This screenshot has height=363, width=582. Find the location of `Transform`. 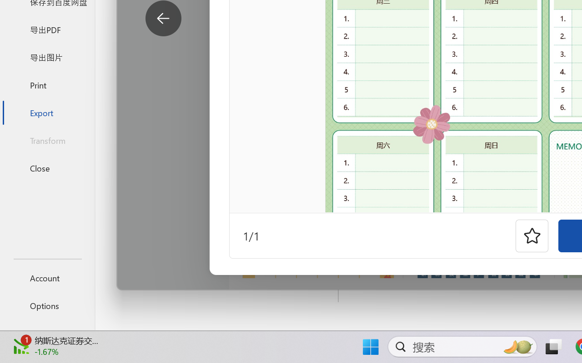

Transform is located at coordinates (47, 141).